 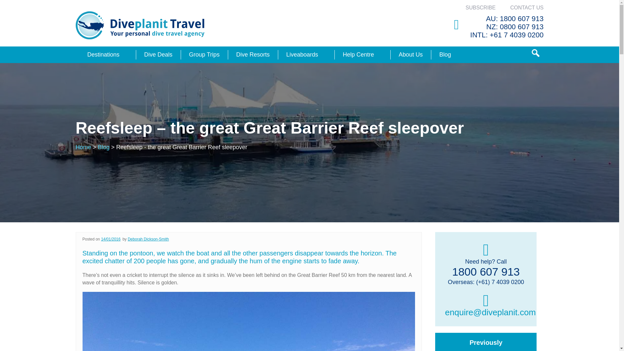 I want to click on AU: 1800 607 913, so click(x=515, y=19).